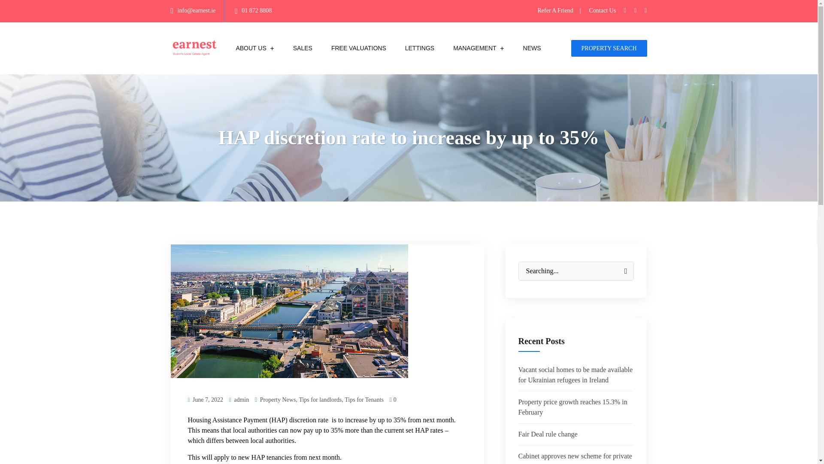 The image size is (824, 464). Describe the element at coordinates (359, 48) in the screenshot. I see `FREE VALUATIONS` at that location.